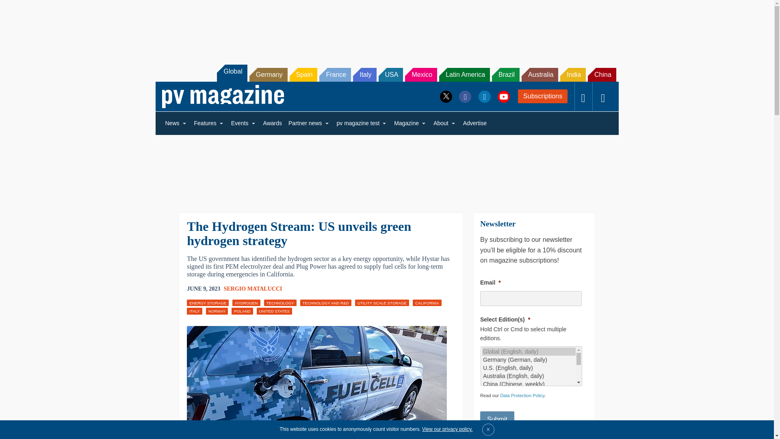 The image size is (780, 439). What do you see at coordinates (253, 289) in the screenshot?
I see `Posts by Sergio Matalucci` at bounding box center [253, 289].